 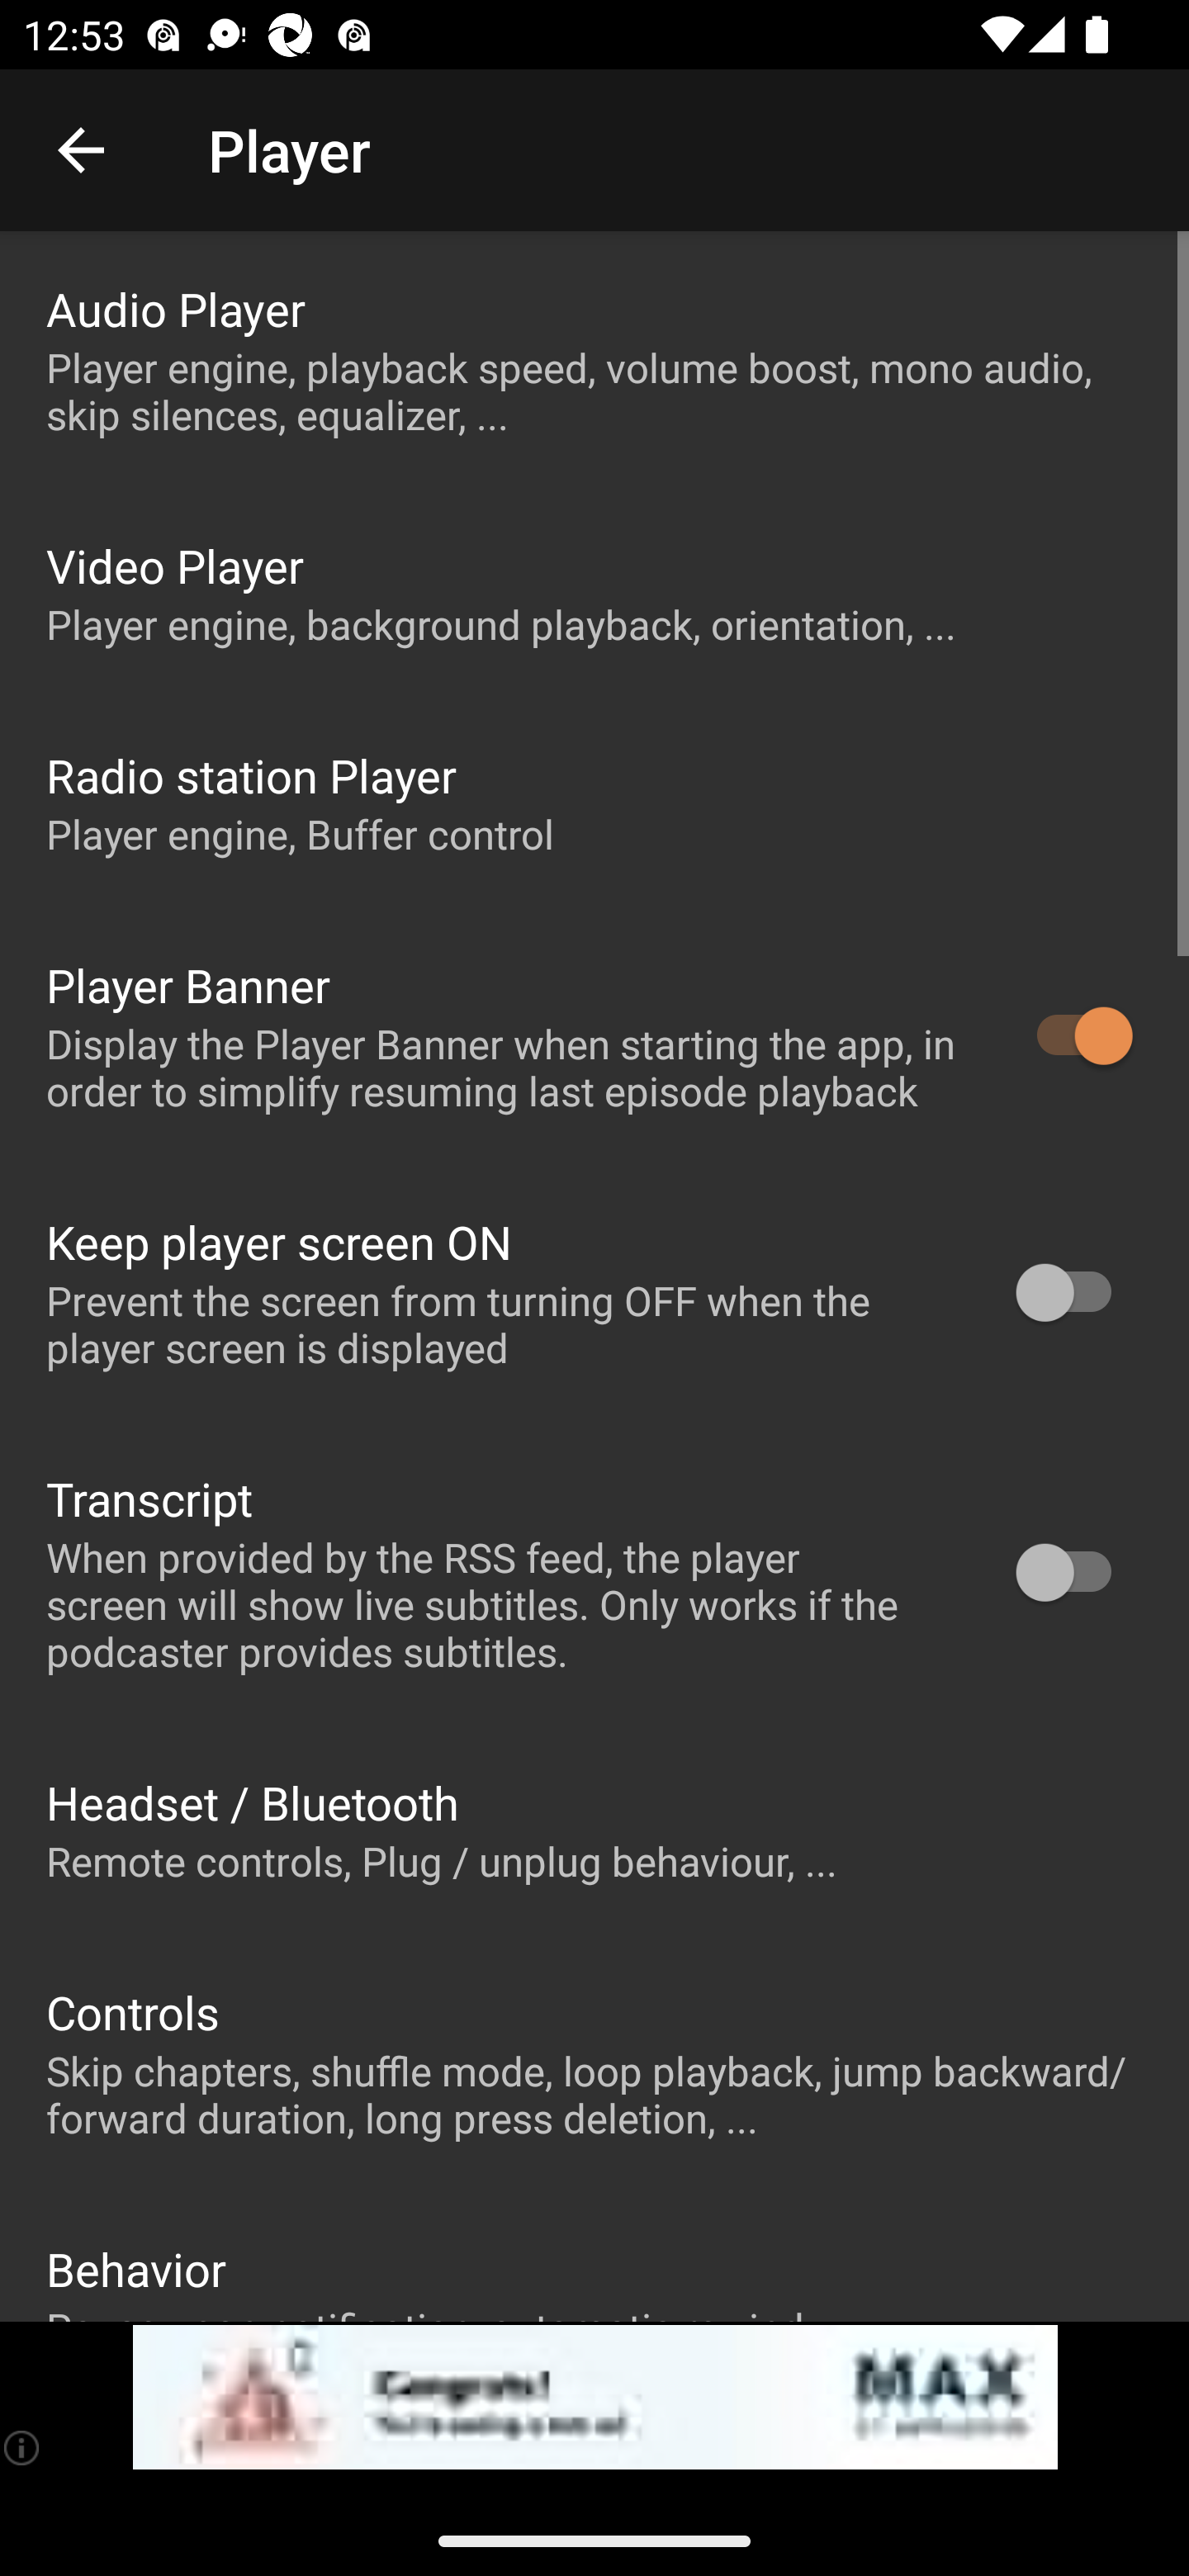 I want to click on Radio station Player Player engine, Buffer control, so click(x=594, y=803).